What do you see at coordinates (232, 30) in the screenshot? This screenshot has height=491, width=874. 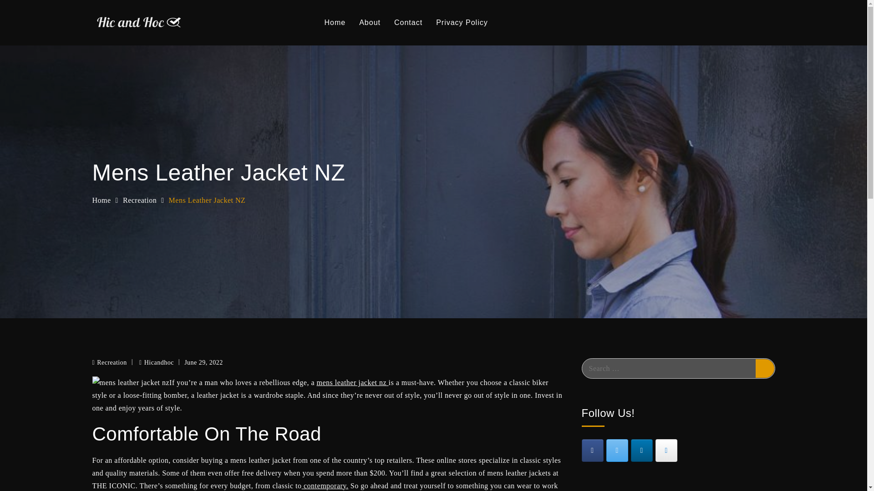 I see `Hic and Hoc` at bounding box center [232, 30].